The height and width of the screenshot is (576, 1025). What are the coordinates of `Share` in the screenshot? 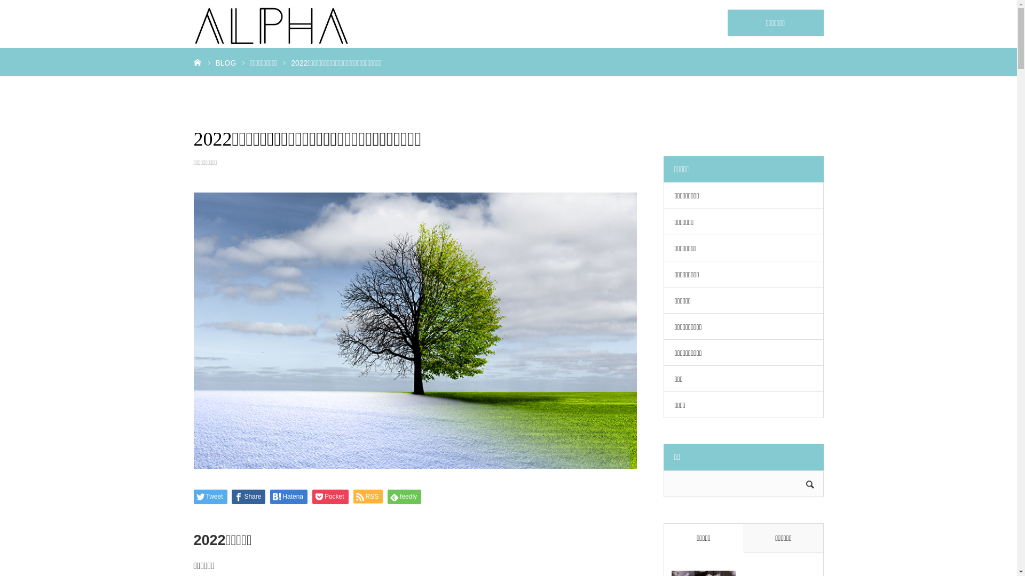 It's located at (249, 497).